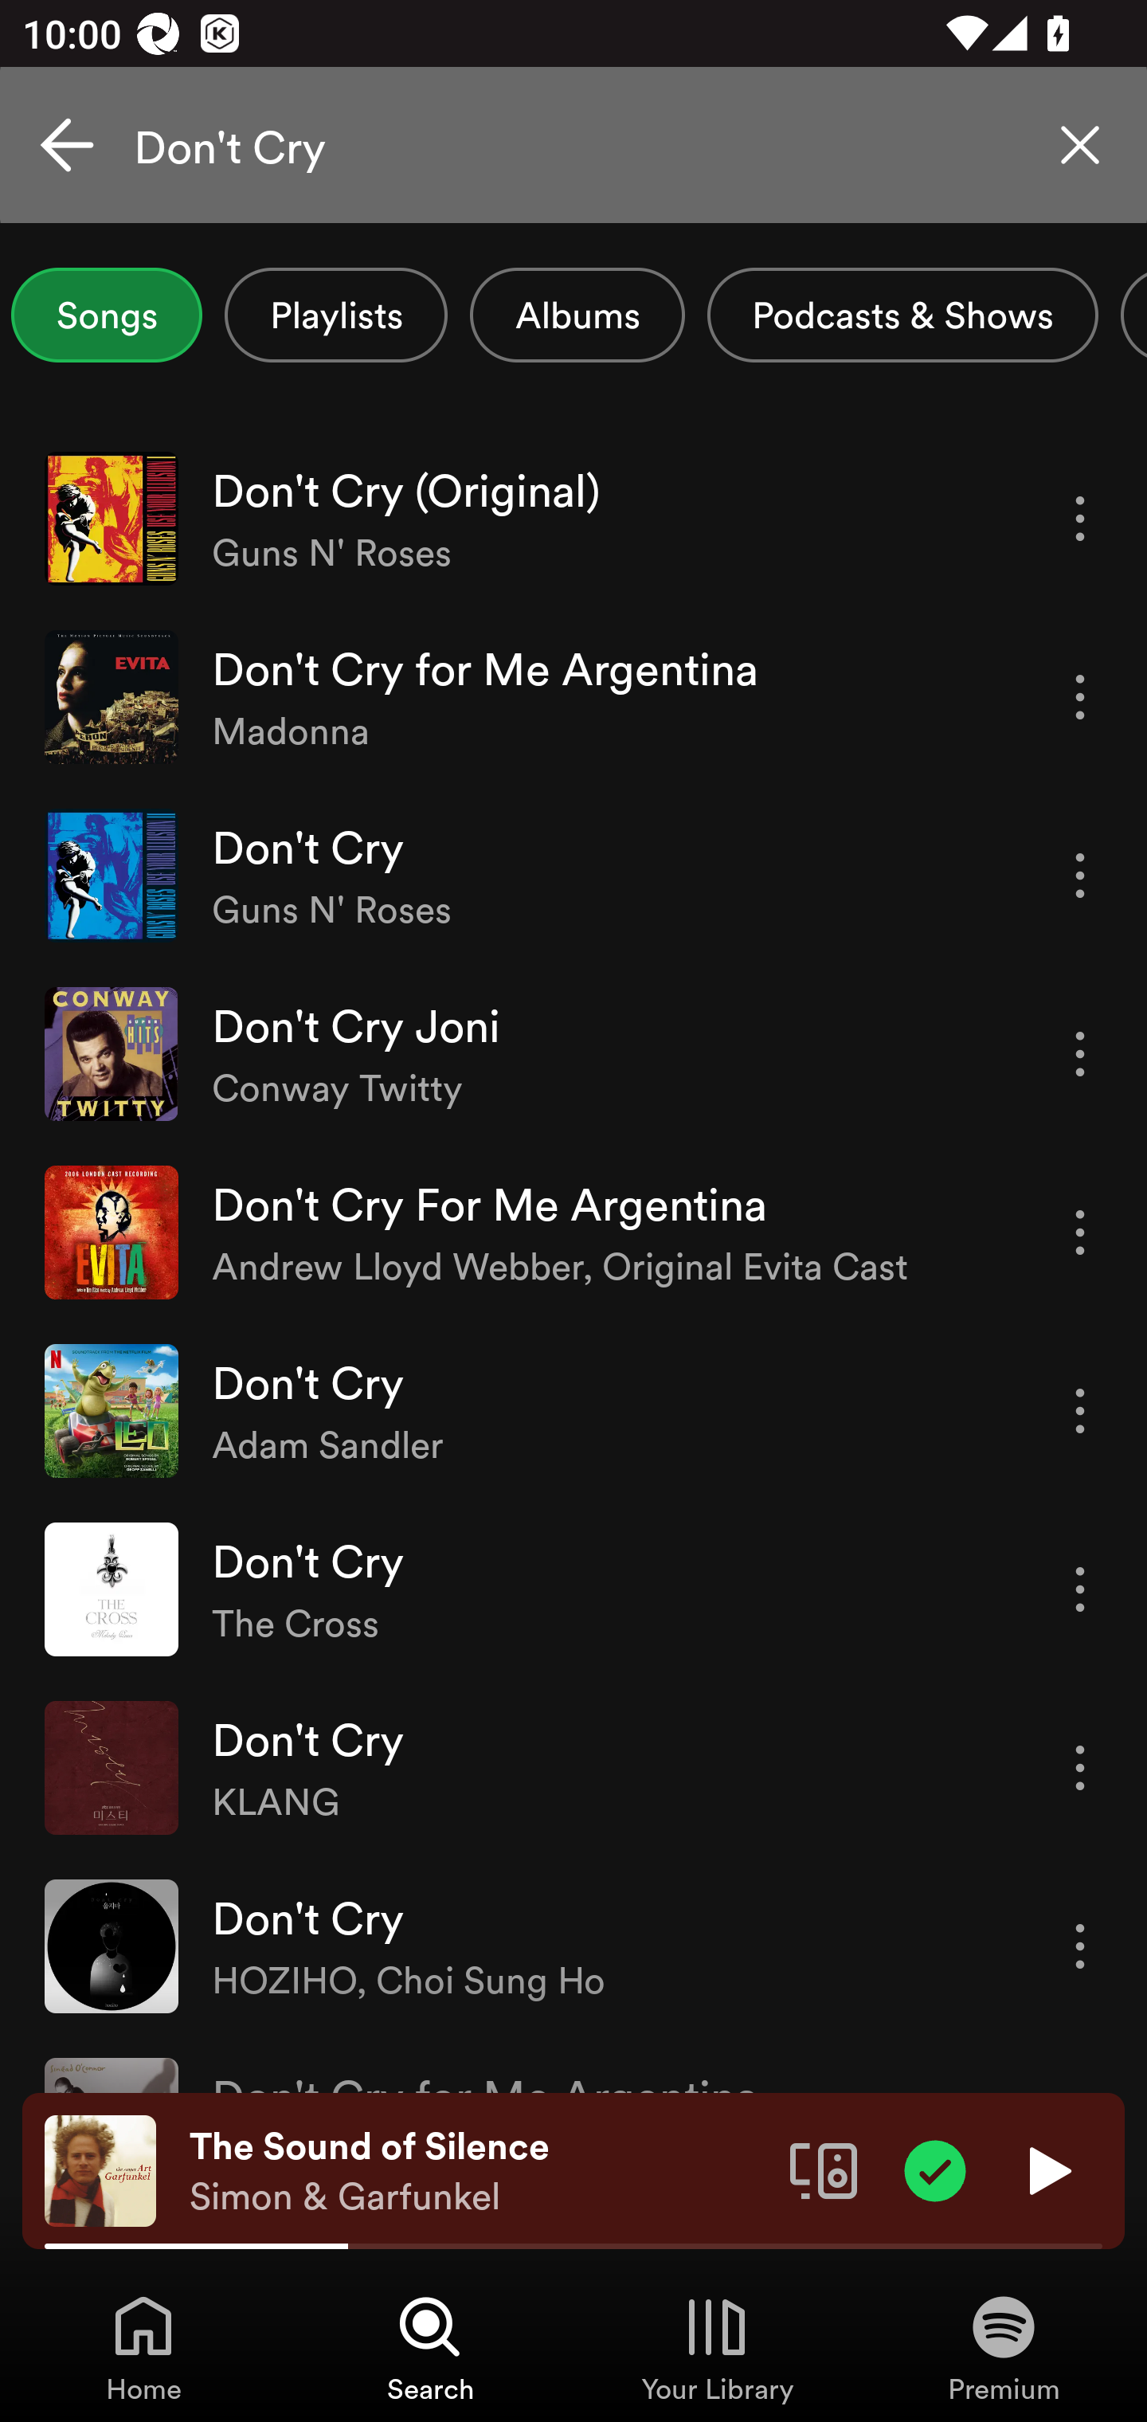  What do you see at coordinates (903, 315) in the screenshot?
I see `Podcasts & Shows` at bounding box center [903, 315].